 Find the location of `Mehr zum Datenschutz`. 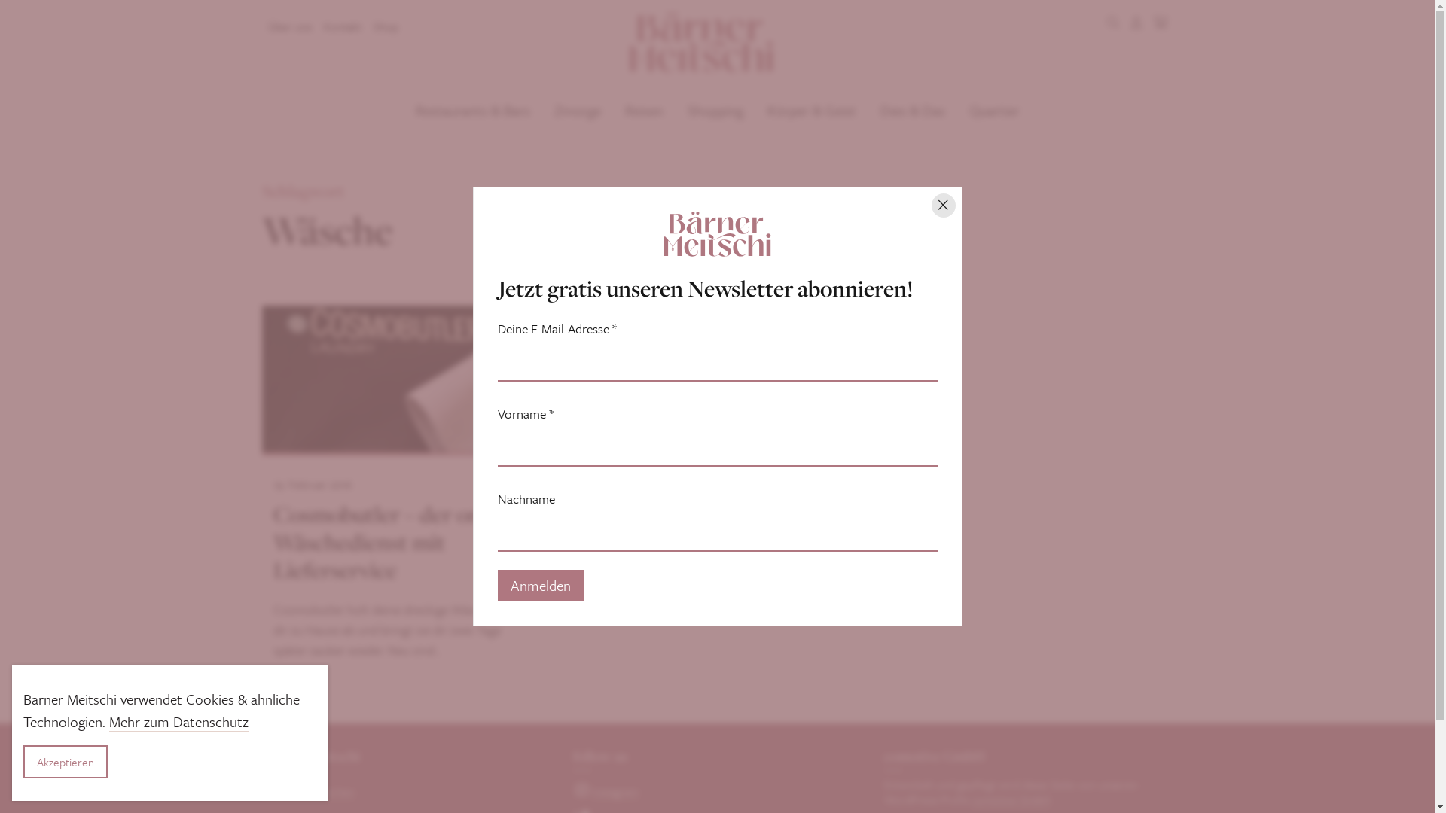

Mehr zum Datenschutz is located at coordinates (179, 721).